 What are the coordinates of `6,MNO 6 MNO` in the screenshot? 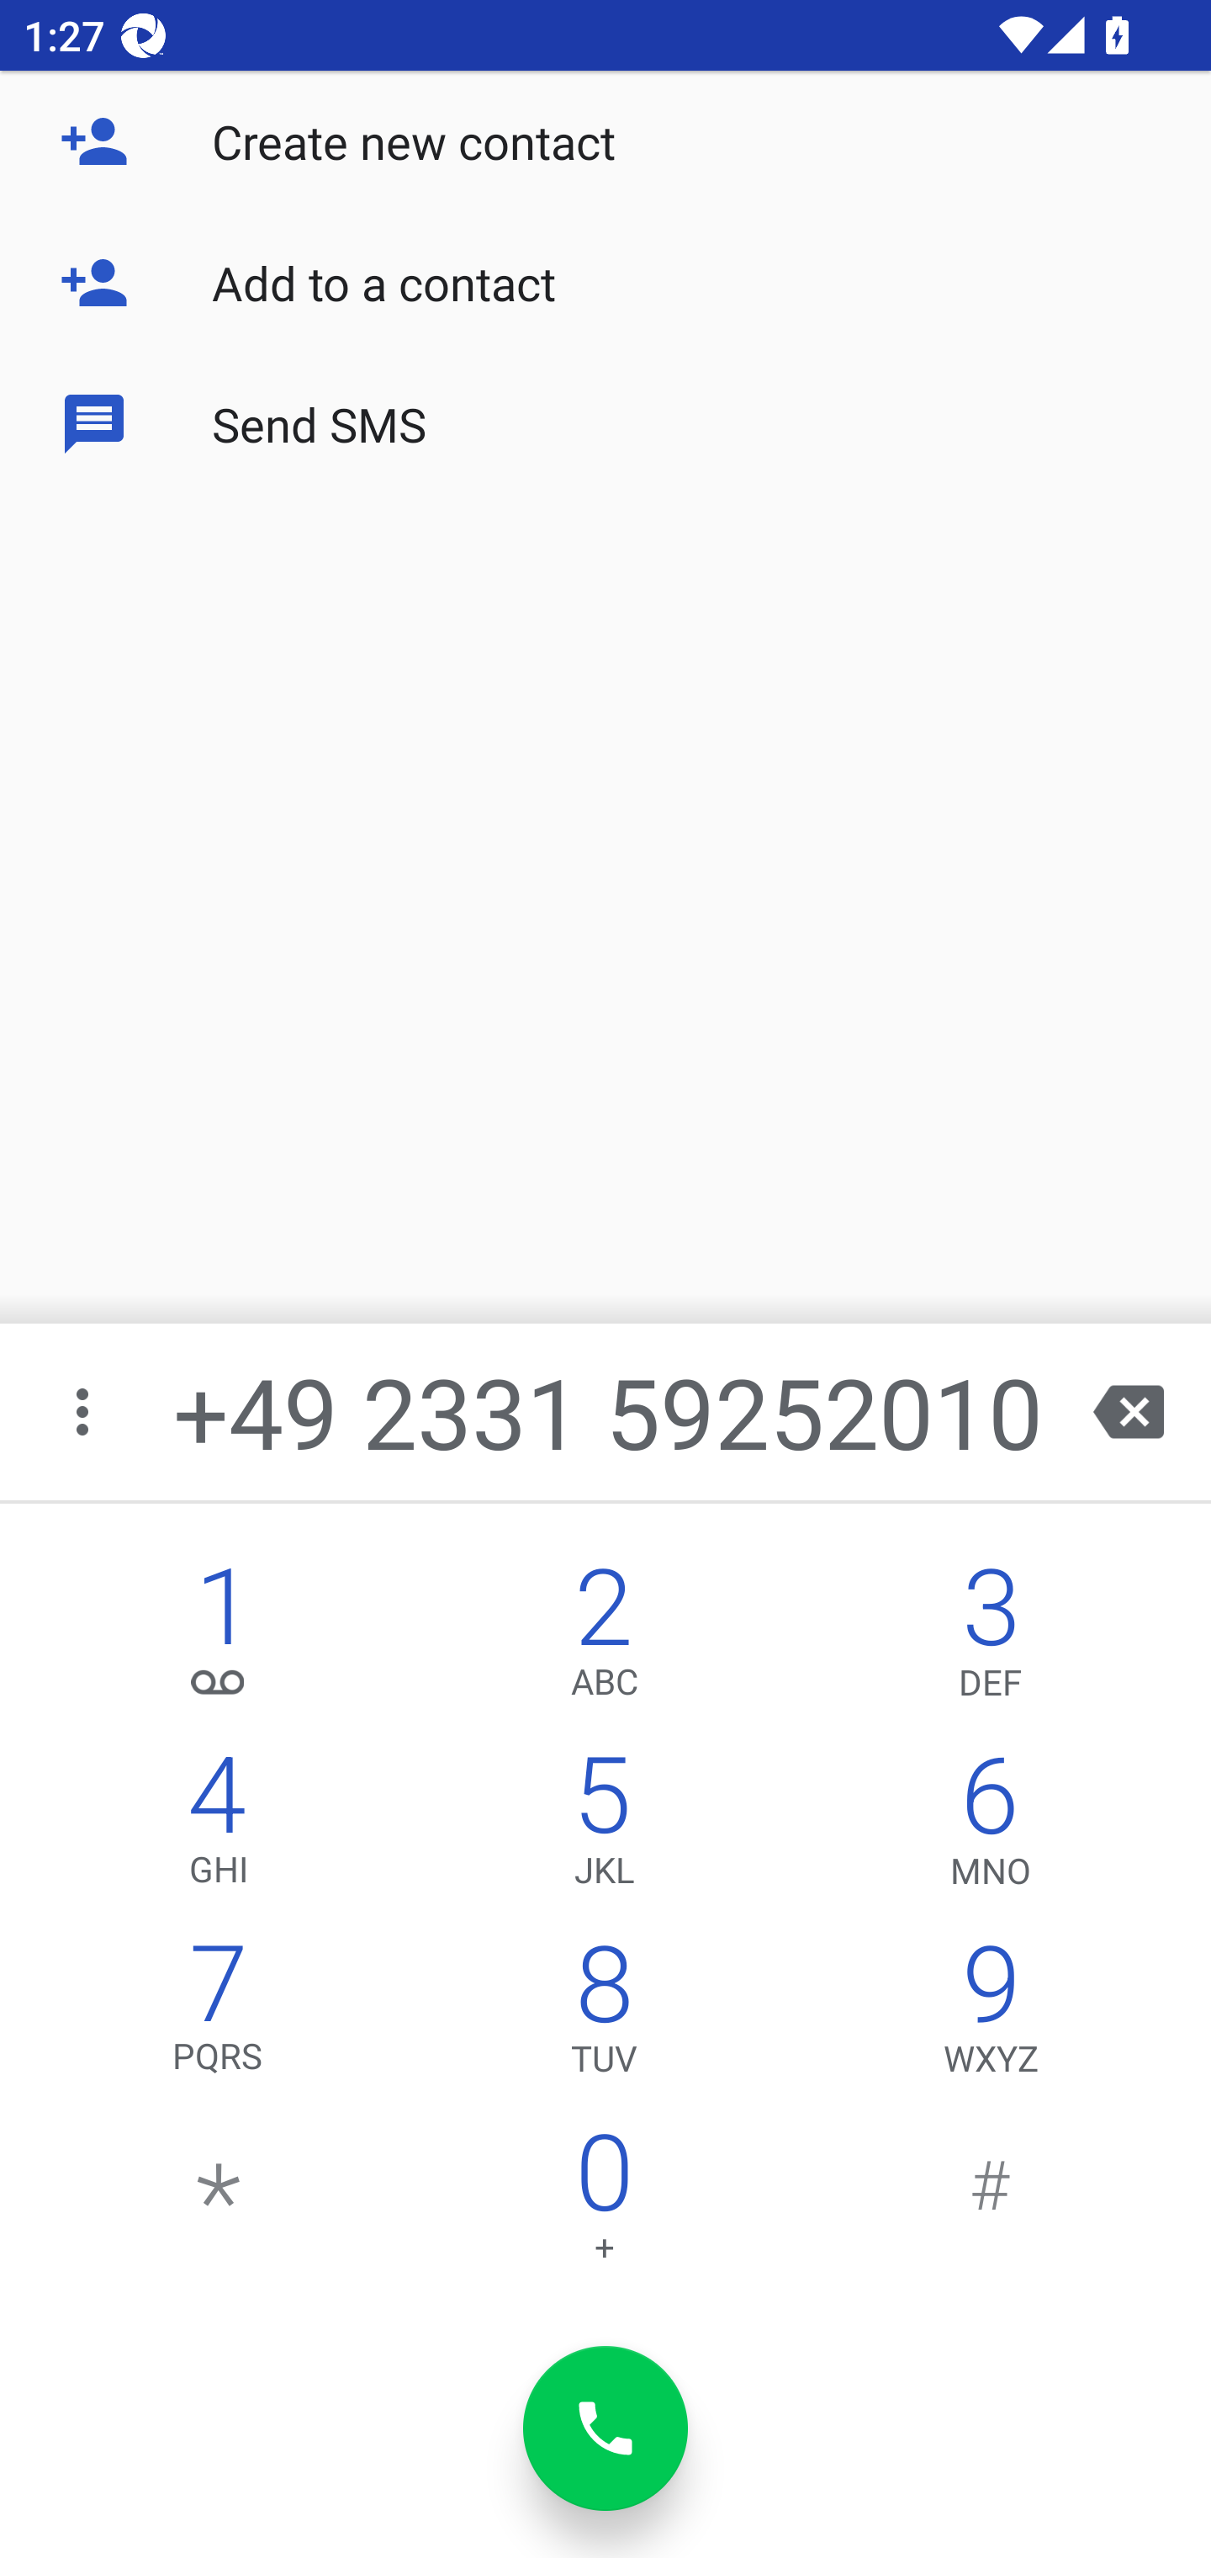 It's located at (991, 1828).